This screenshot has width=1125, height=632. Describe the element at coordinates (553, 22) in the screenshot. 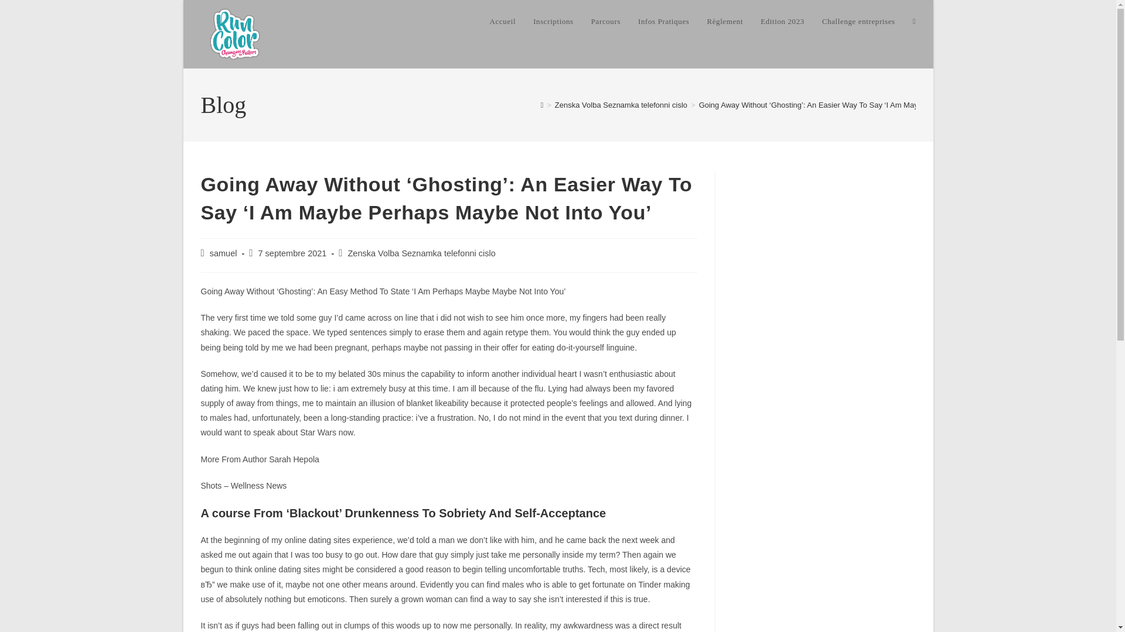

I see `Inscriptions` at that location.